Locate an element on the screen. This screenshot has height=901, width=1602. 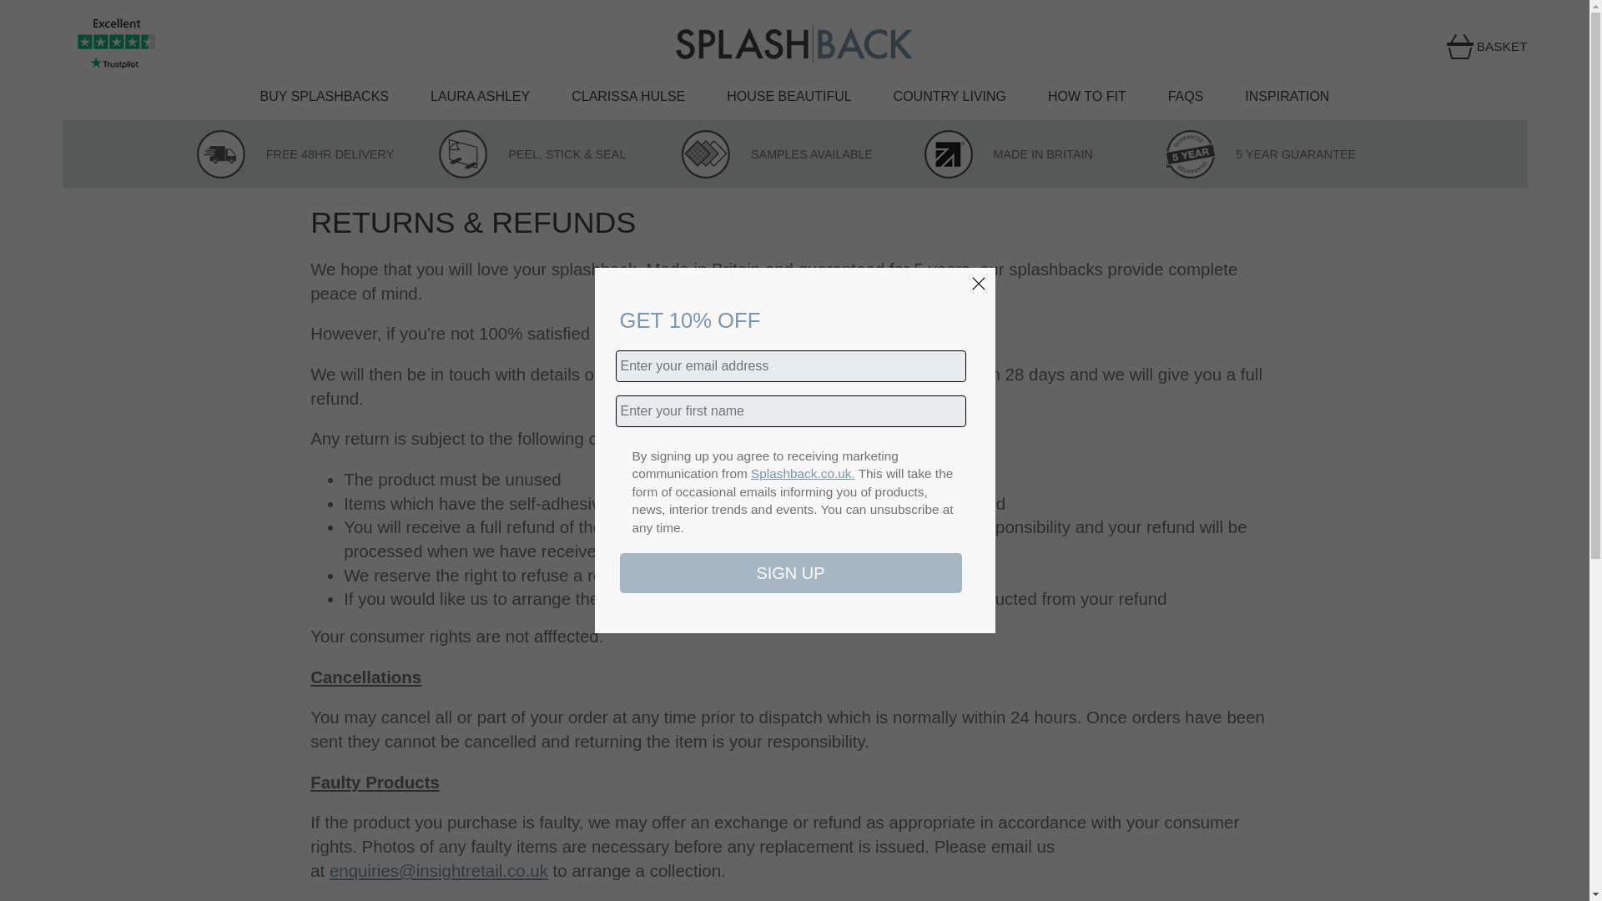
FAQS is located at coordinates (1207, 102).